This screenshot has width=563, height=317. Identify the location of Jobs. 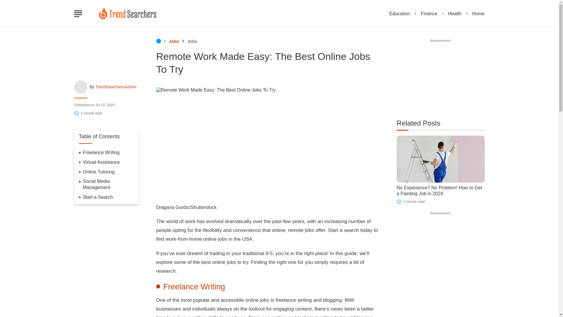
(174, 41).